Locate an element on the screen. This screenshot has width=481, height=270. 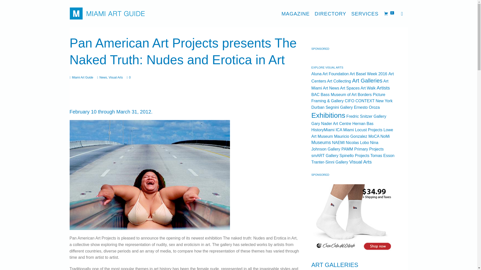
DIRECTORY is located at coordinates (330, 13).